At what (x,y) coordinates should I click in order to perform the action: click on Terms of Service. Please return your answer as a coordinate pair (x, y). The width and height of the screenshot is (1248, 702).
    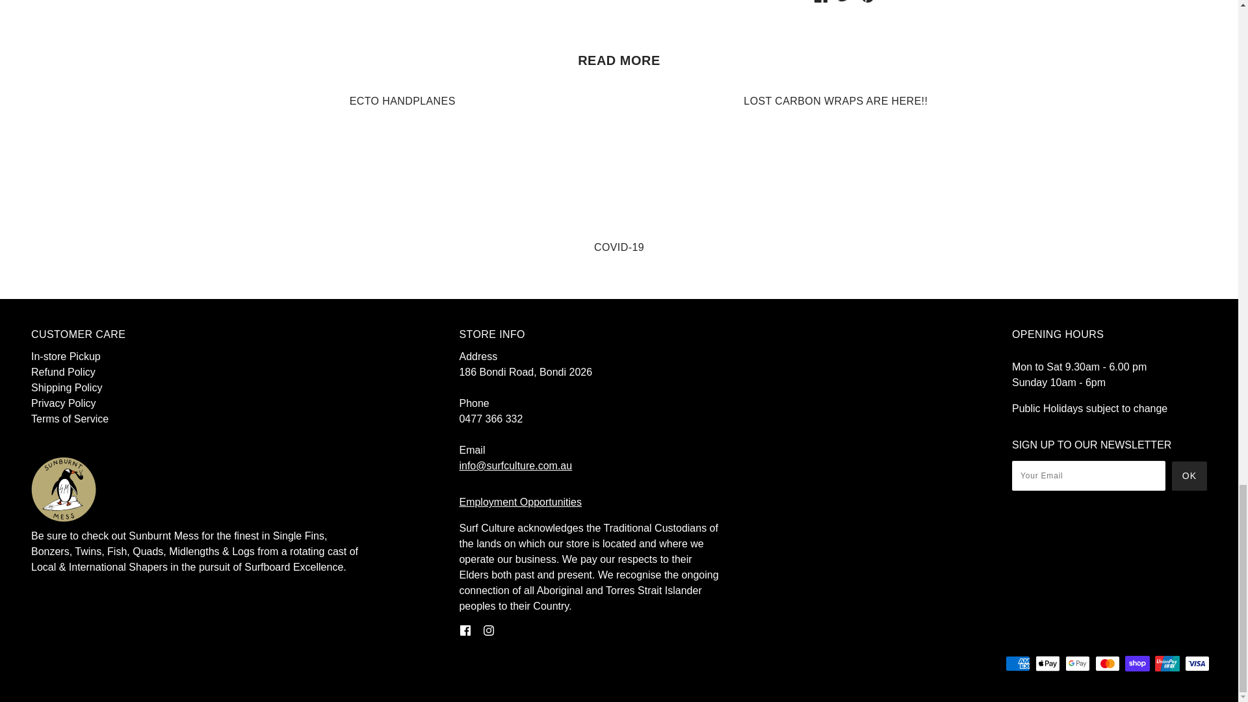
    Looking at the image, I should click on (70, 419).